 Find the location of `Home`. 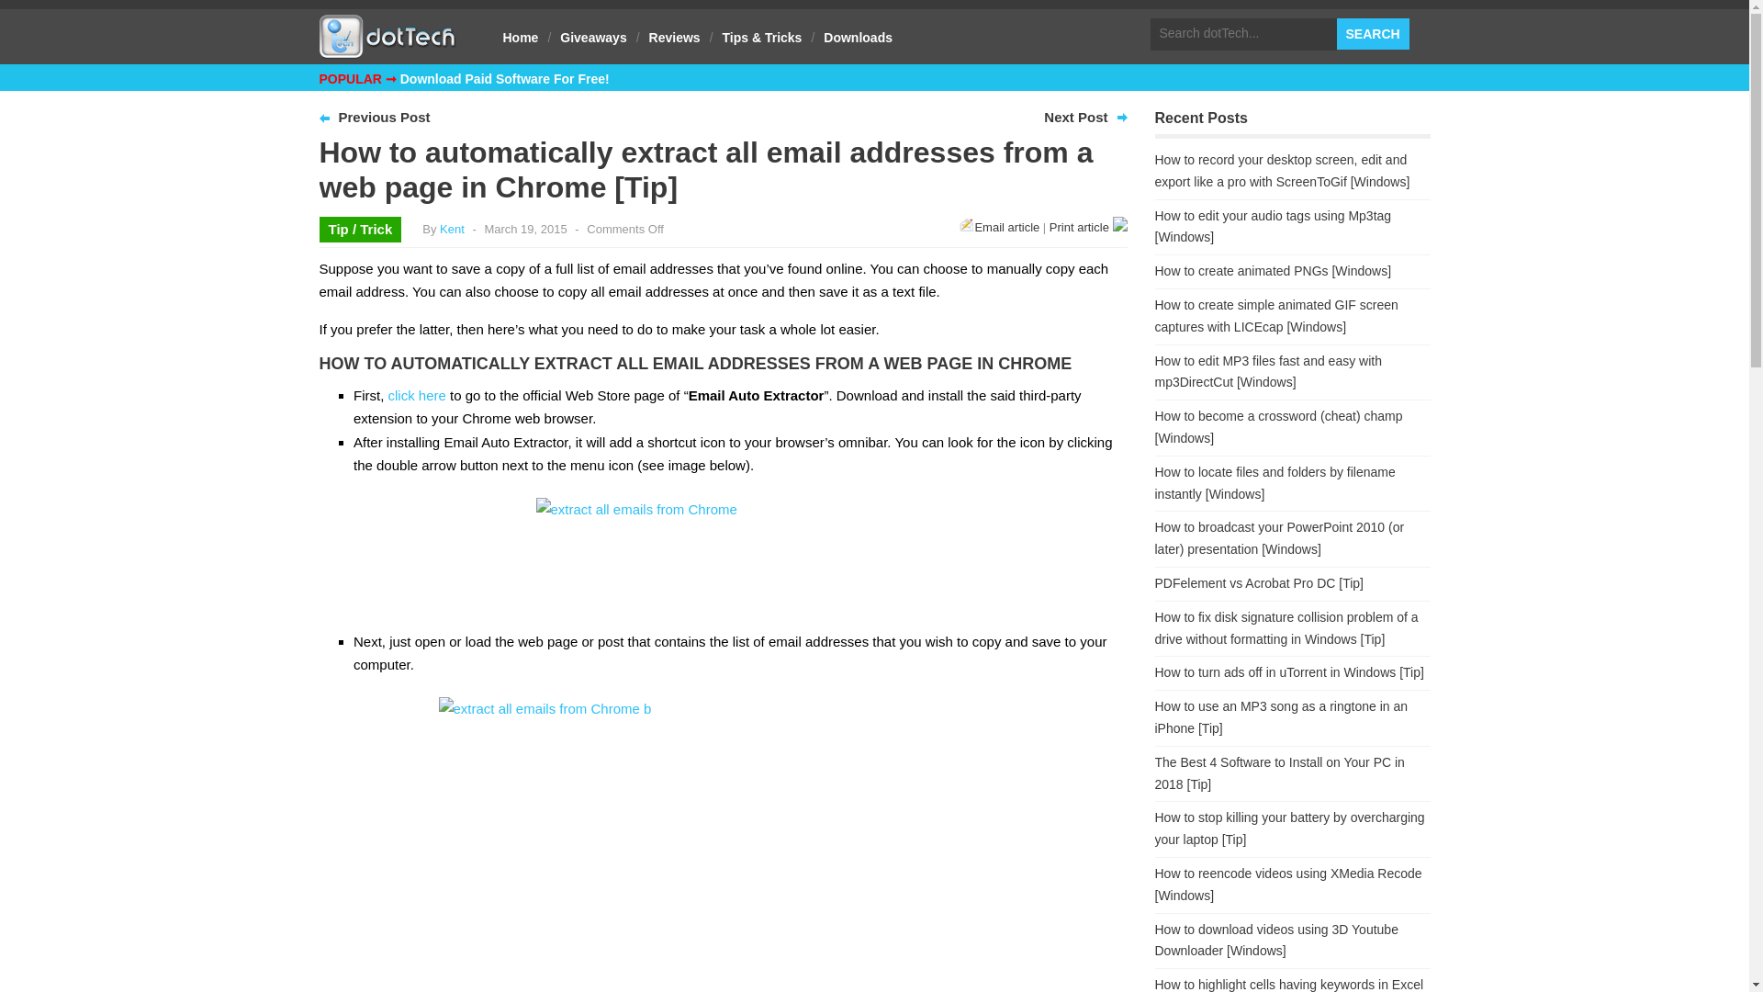

Home is located at coordinates (521, 37).